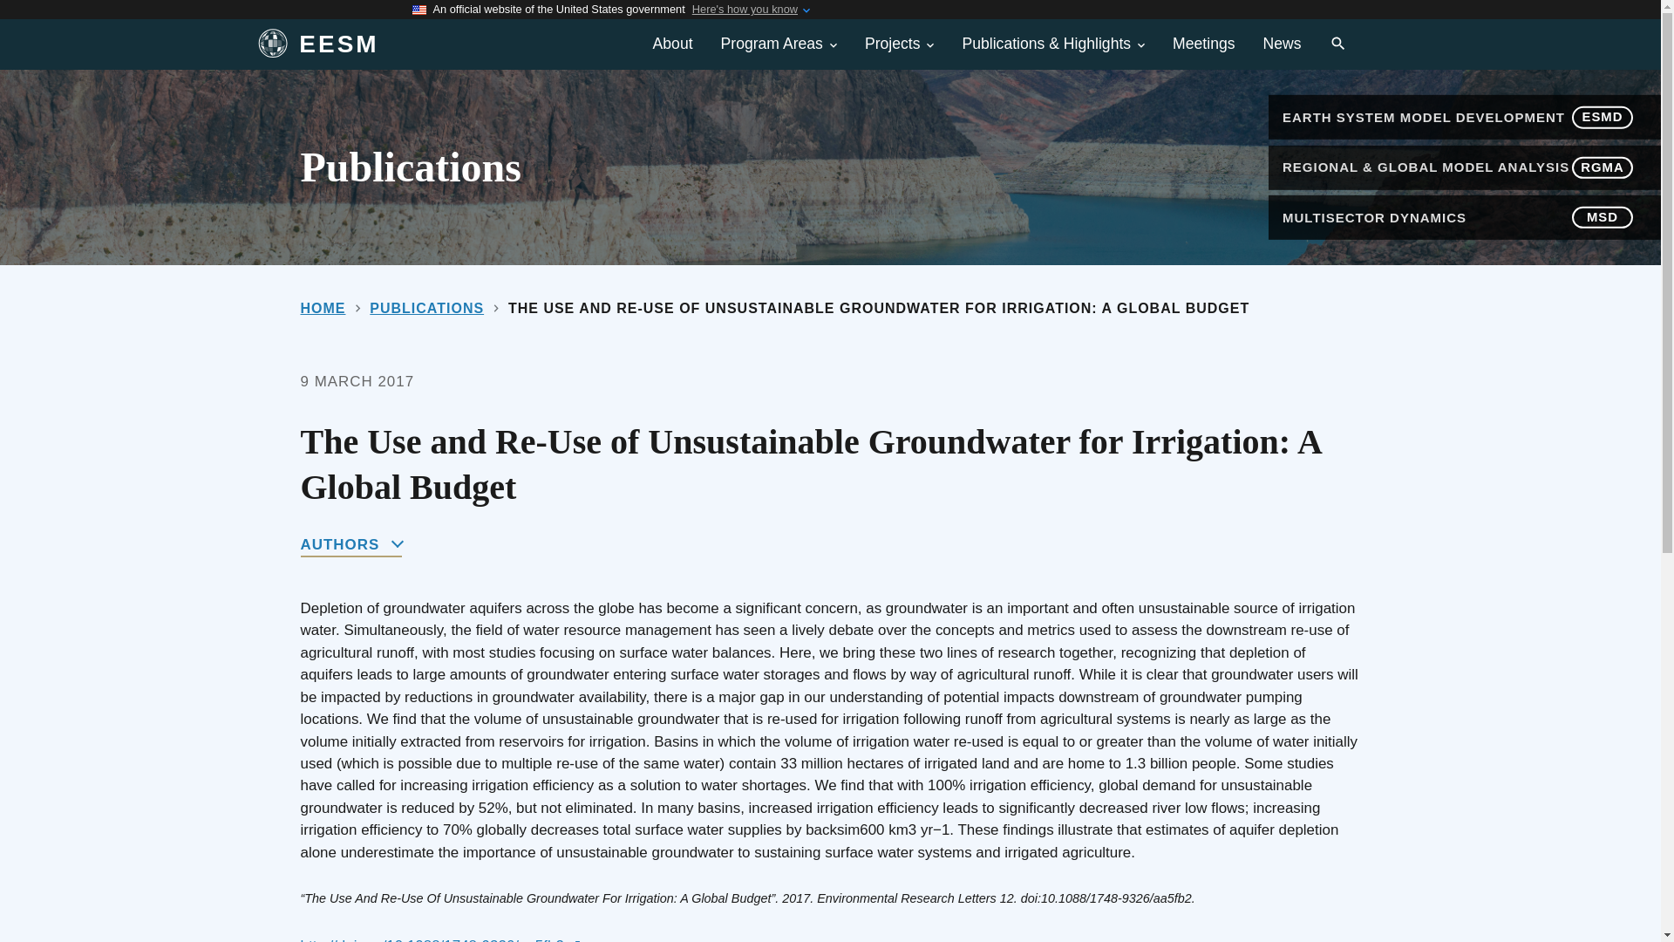 The image size is (1674, 942). Describe the element at coordinates (673, 44) in the screenshot. I see `About` at that location.